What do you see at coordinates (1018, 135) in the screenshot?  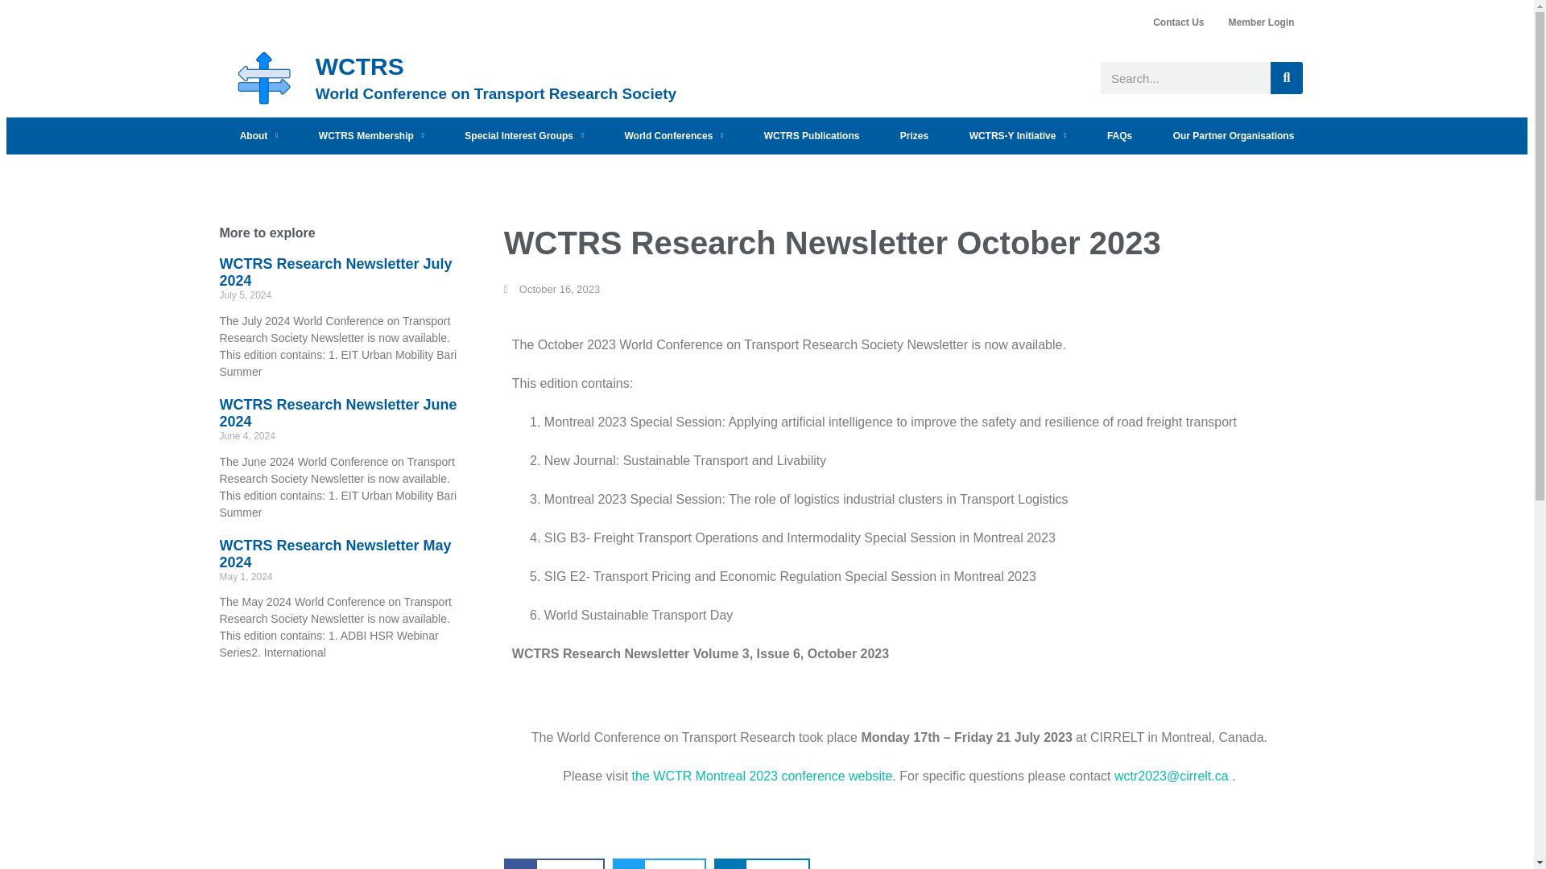 I see `WCTRS-Y Initiative` at bounding box center [1018, 135].